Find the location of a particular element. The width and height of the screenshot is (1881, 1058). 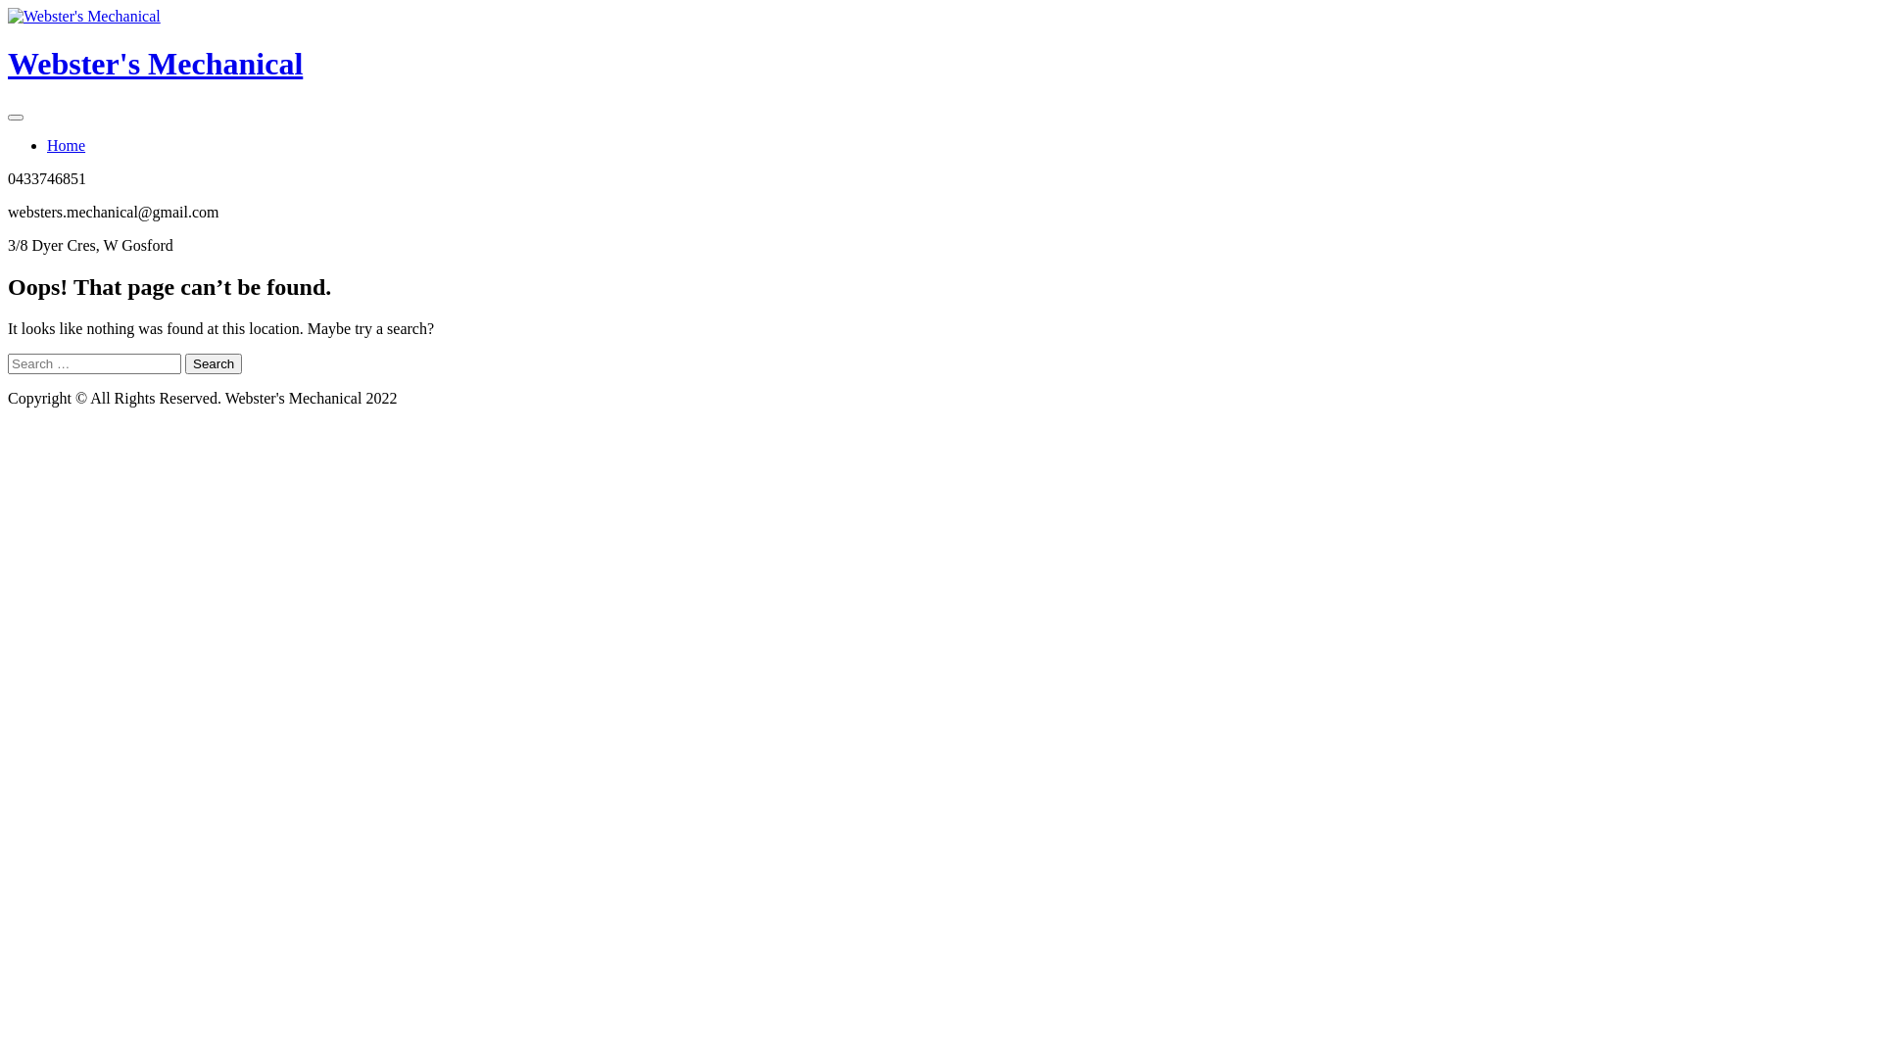

Search is located at coordinates (214, 364).